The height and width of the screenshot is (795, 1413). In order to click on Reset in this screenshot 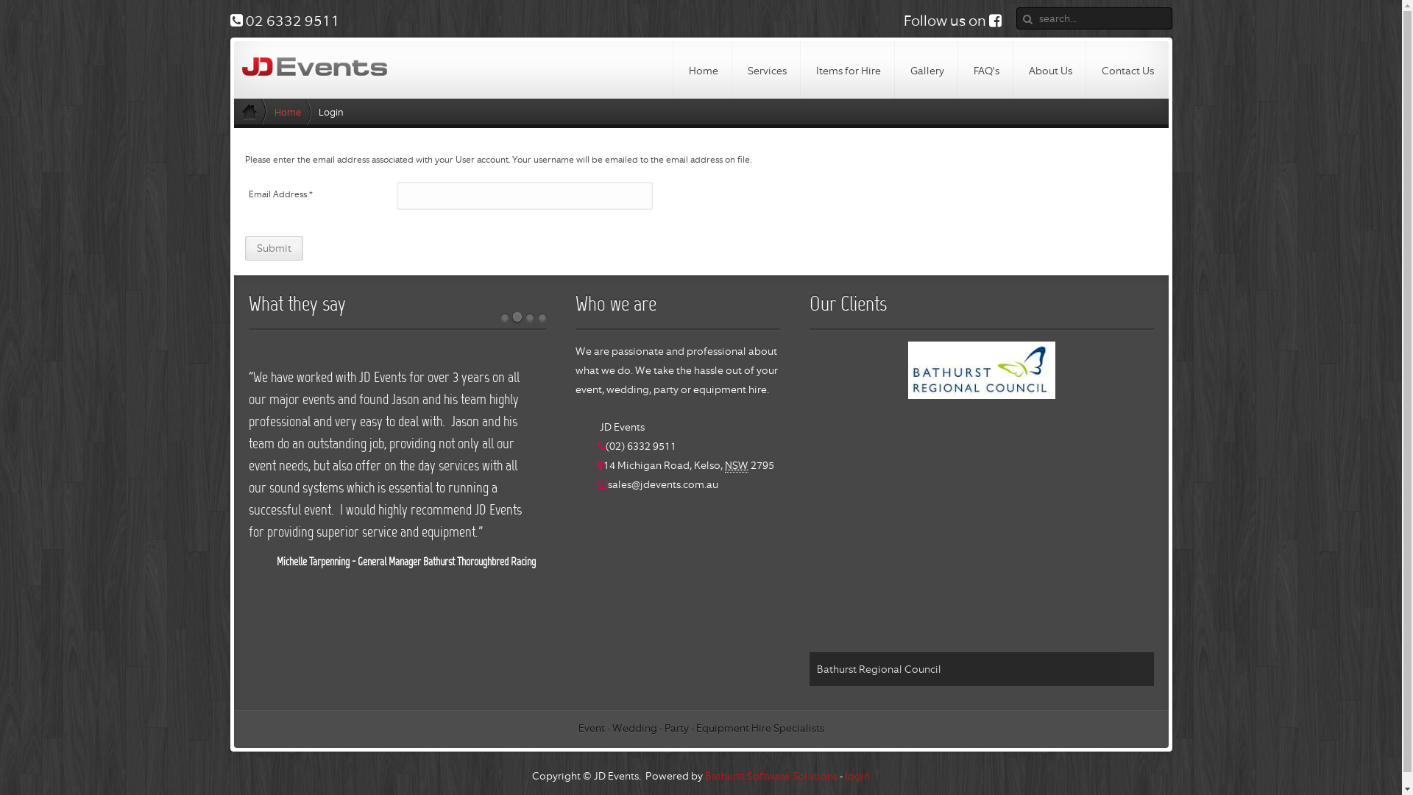, I will do `click(16, 10)`.